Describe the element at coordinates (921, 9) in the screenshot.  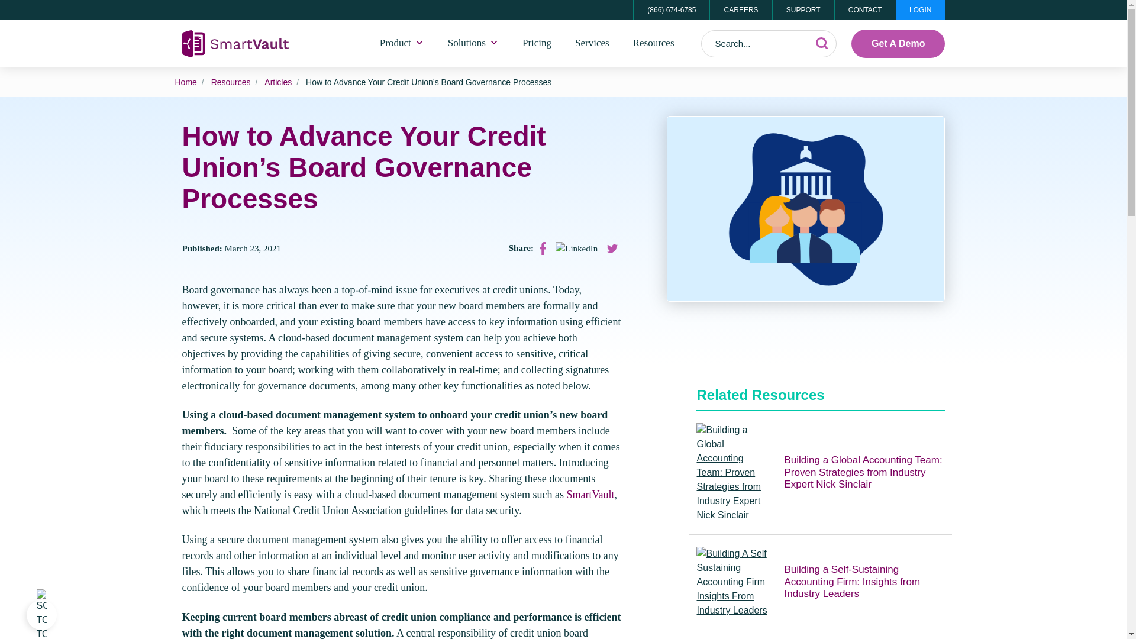
I see `Login to My.SmartVault.com` at that location.